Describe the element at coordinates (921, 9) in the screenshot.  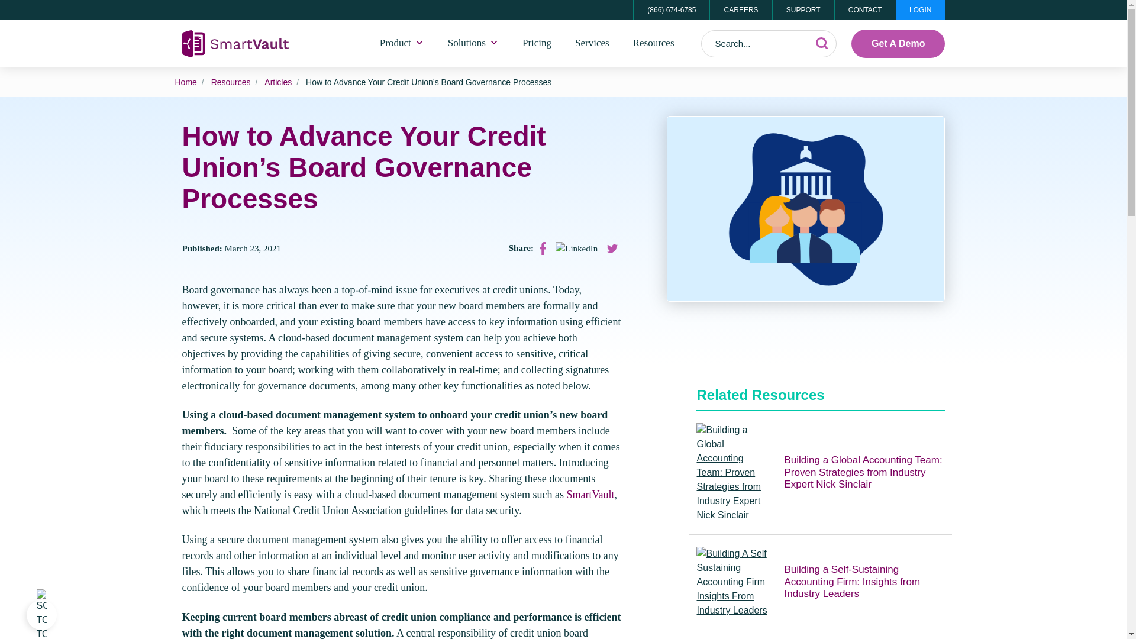
I see `Login to My.SmartVault.com` at that location.